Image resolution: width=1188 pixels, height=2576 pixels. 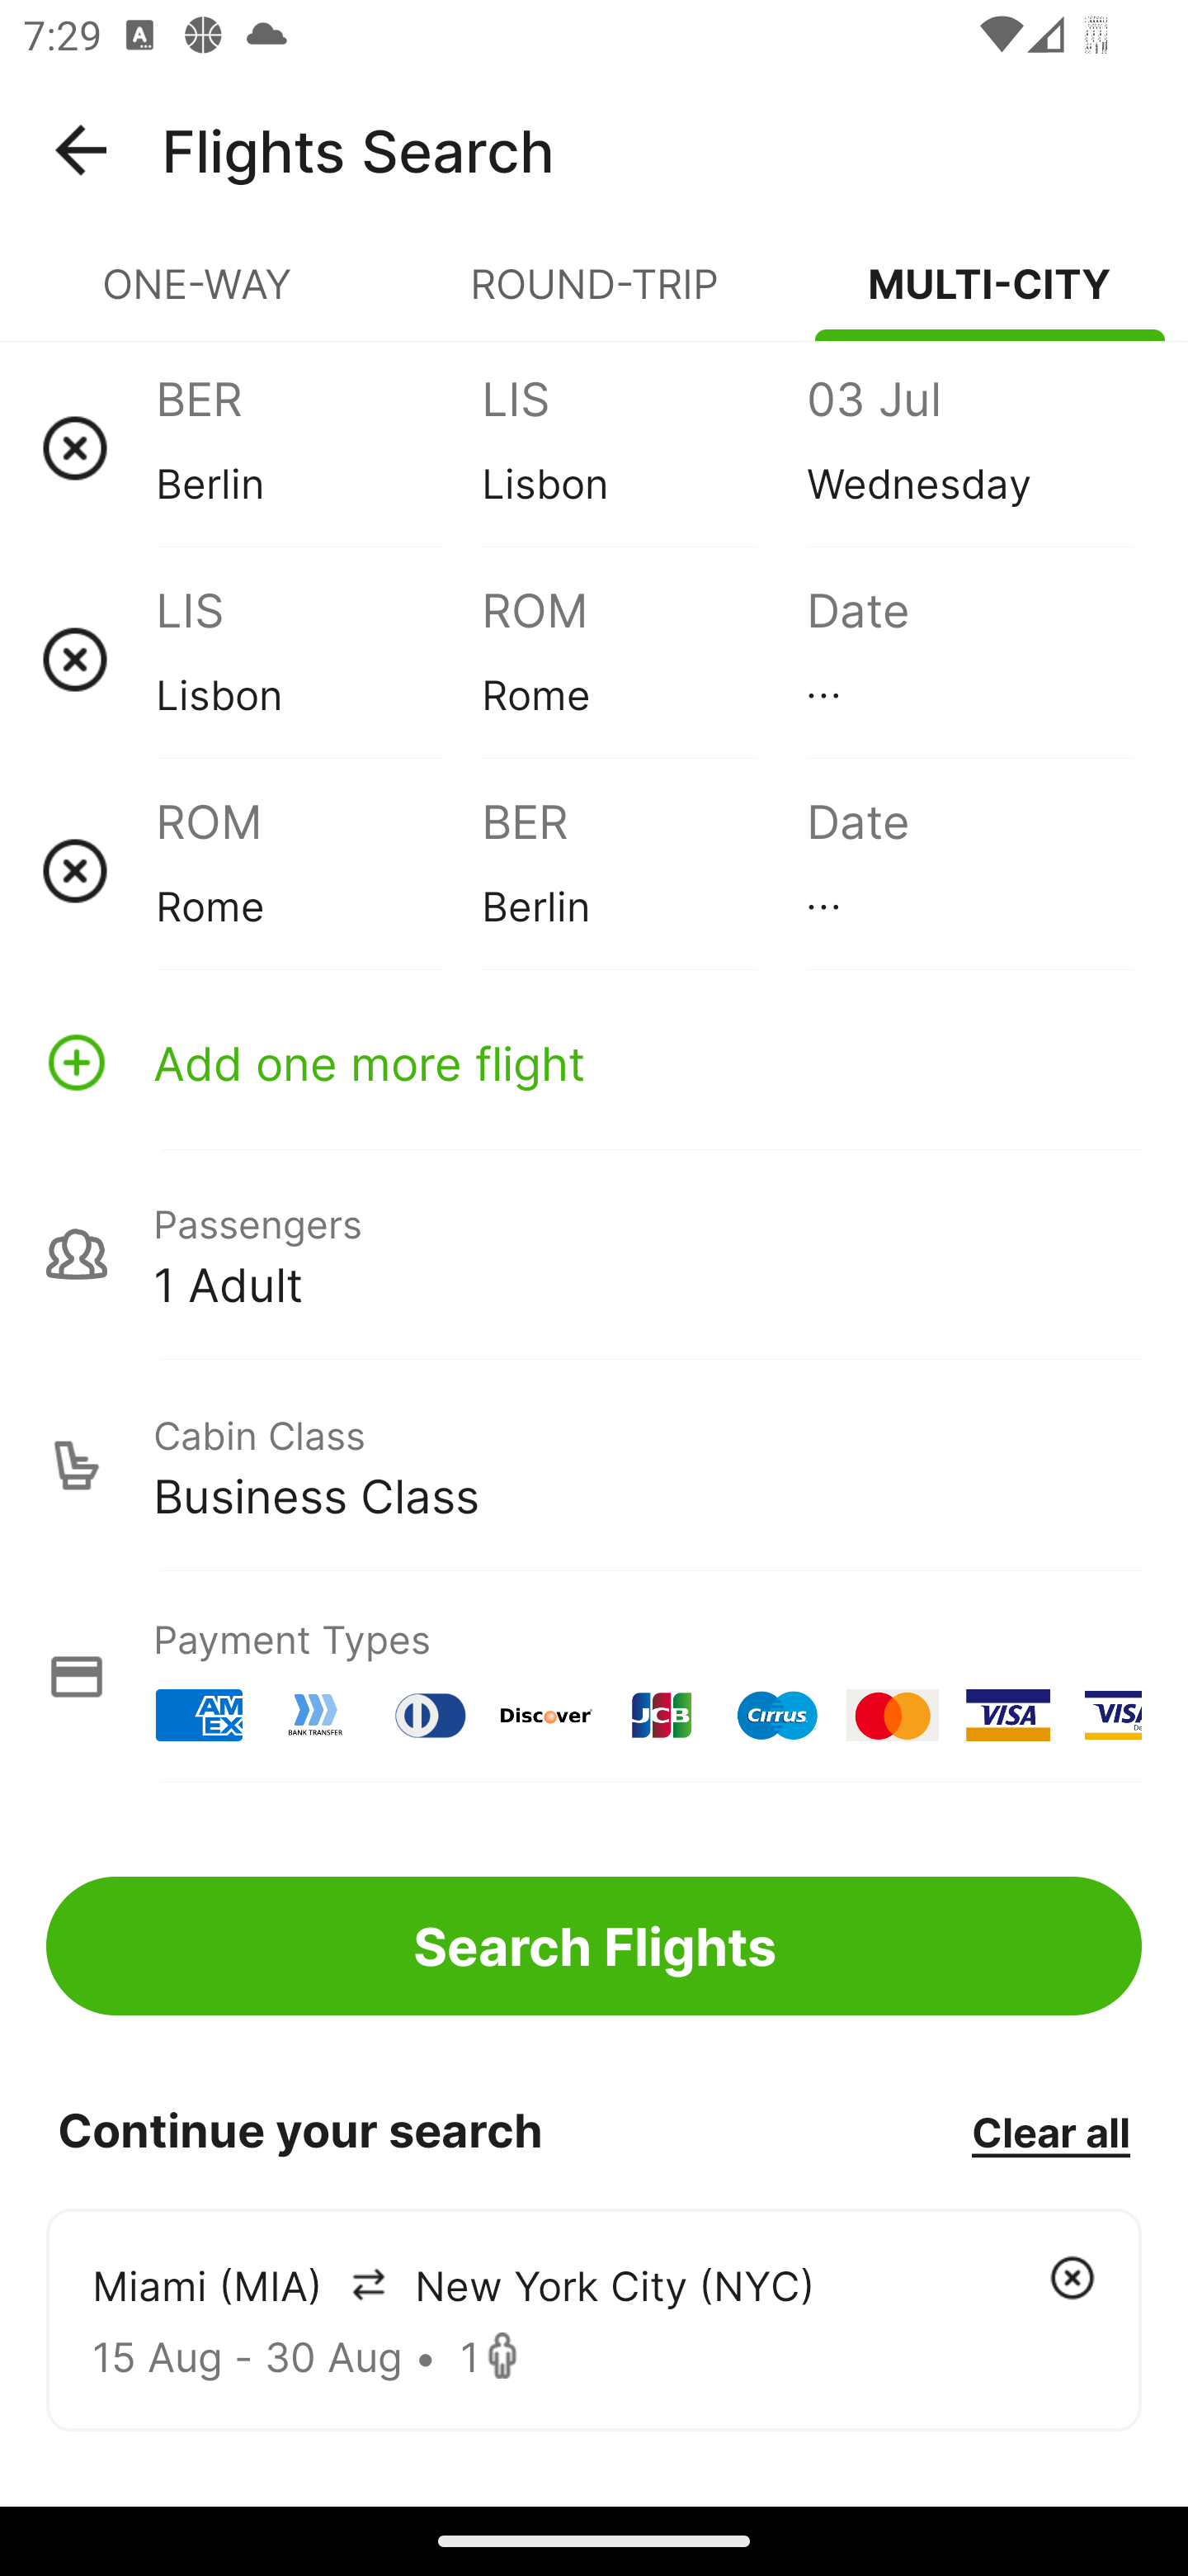 What do you see at coordinates (594, 1253) in the screenshot?
I see `Passengers 1 Adult` at bounding box center [594, 1253].